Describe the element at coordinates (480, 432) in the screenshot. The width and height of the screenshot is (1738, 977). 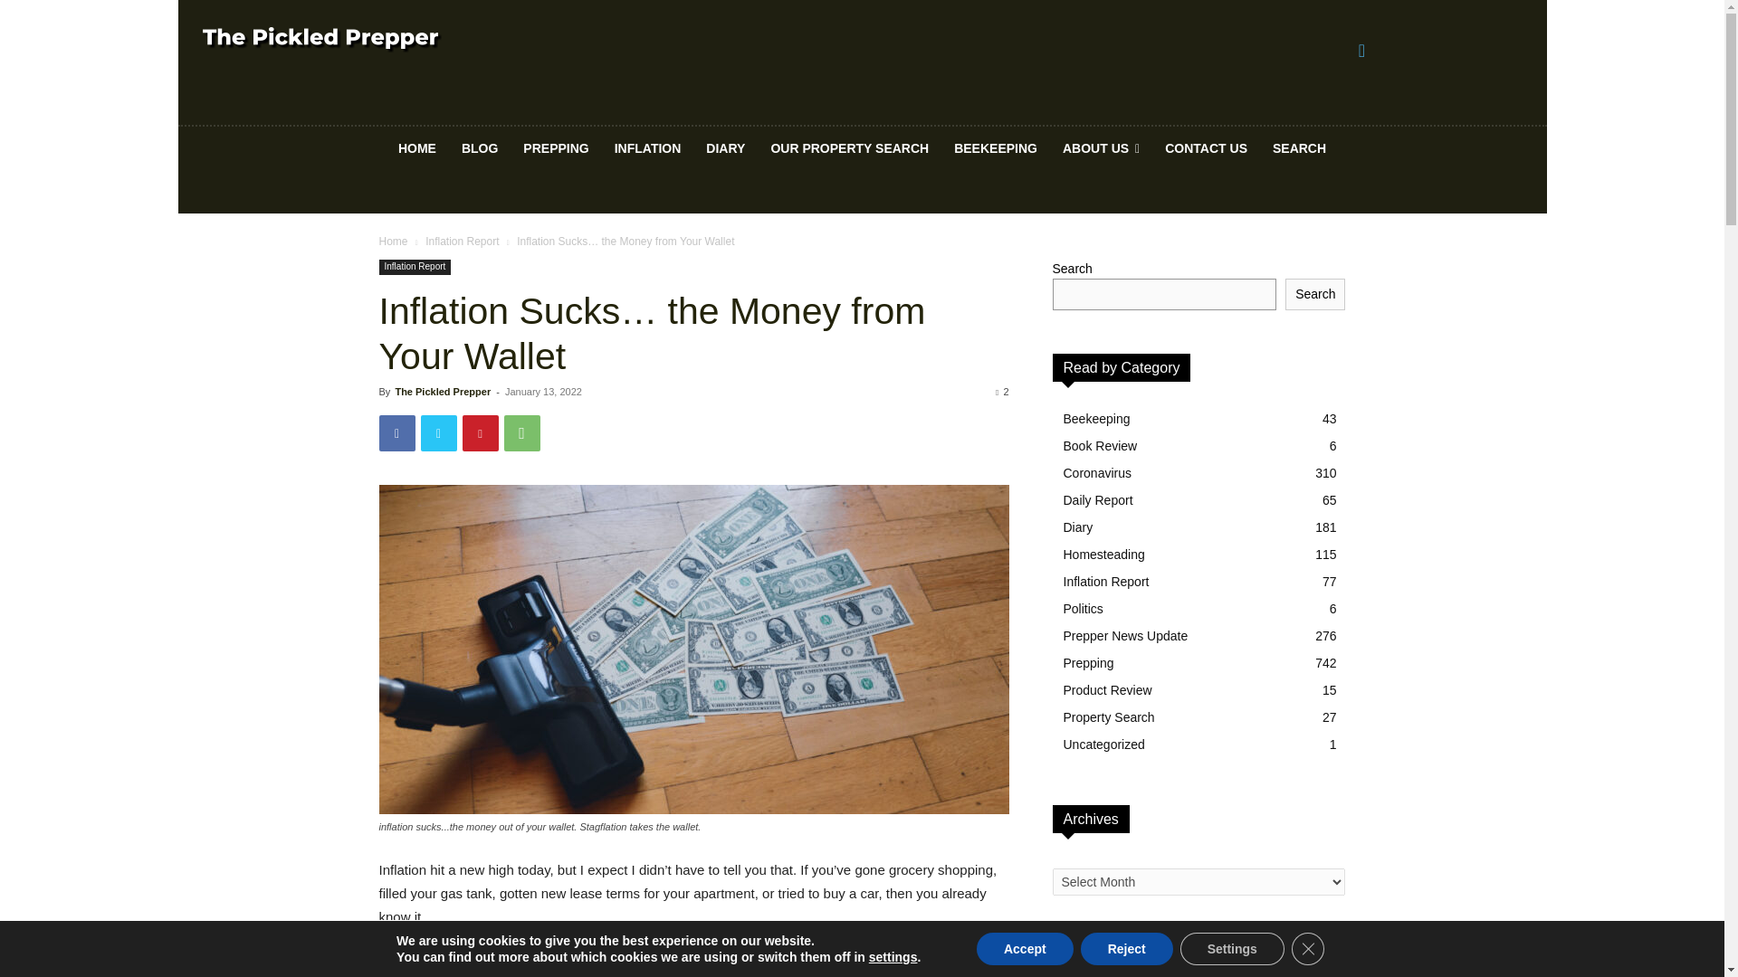
I see `Pinterest` at that location.